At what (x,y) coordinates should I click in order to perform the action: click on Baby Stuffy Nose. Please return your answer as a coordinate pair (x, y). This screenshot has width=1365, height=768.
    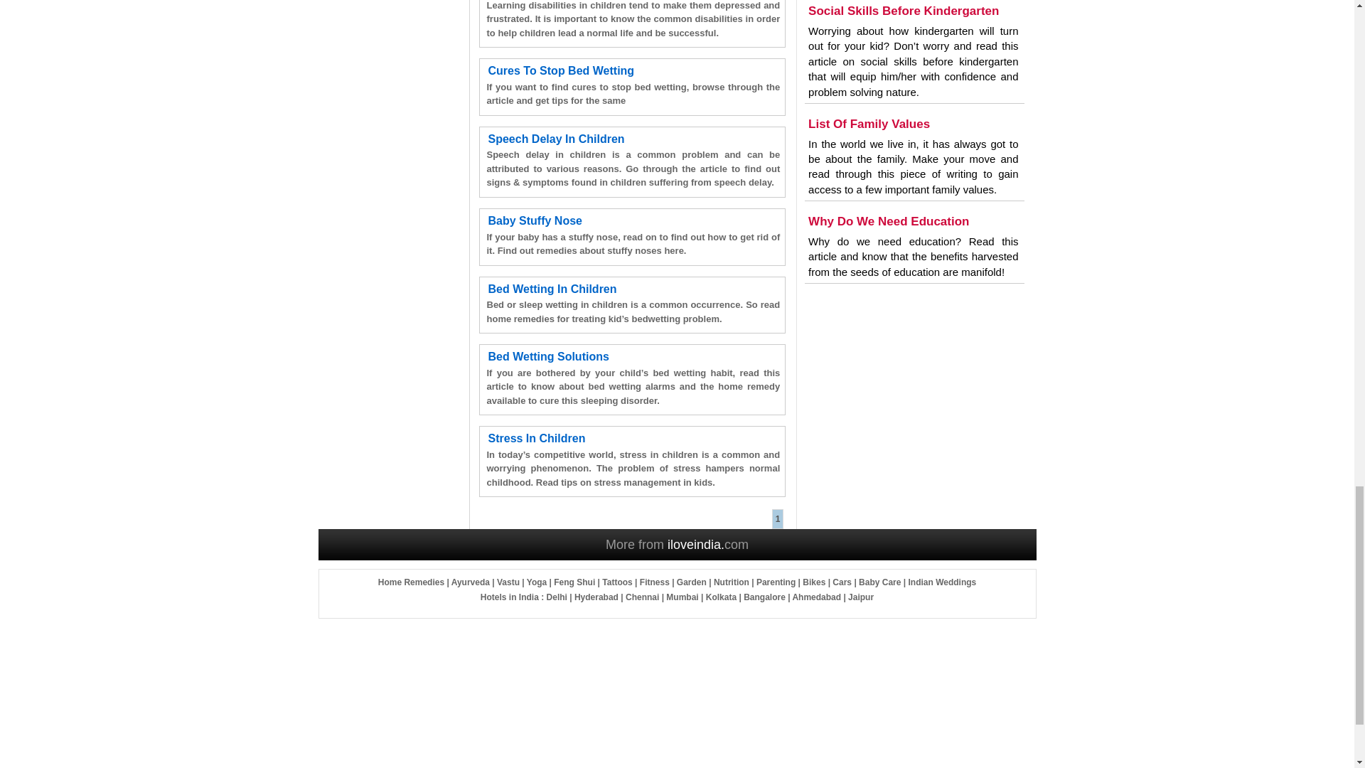
    Looking at the image, I should click on (534, 220).